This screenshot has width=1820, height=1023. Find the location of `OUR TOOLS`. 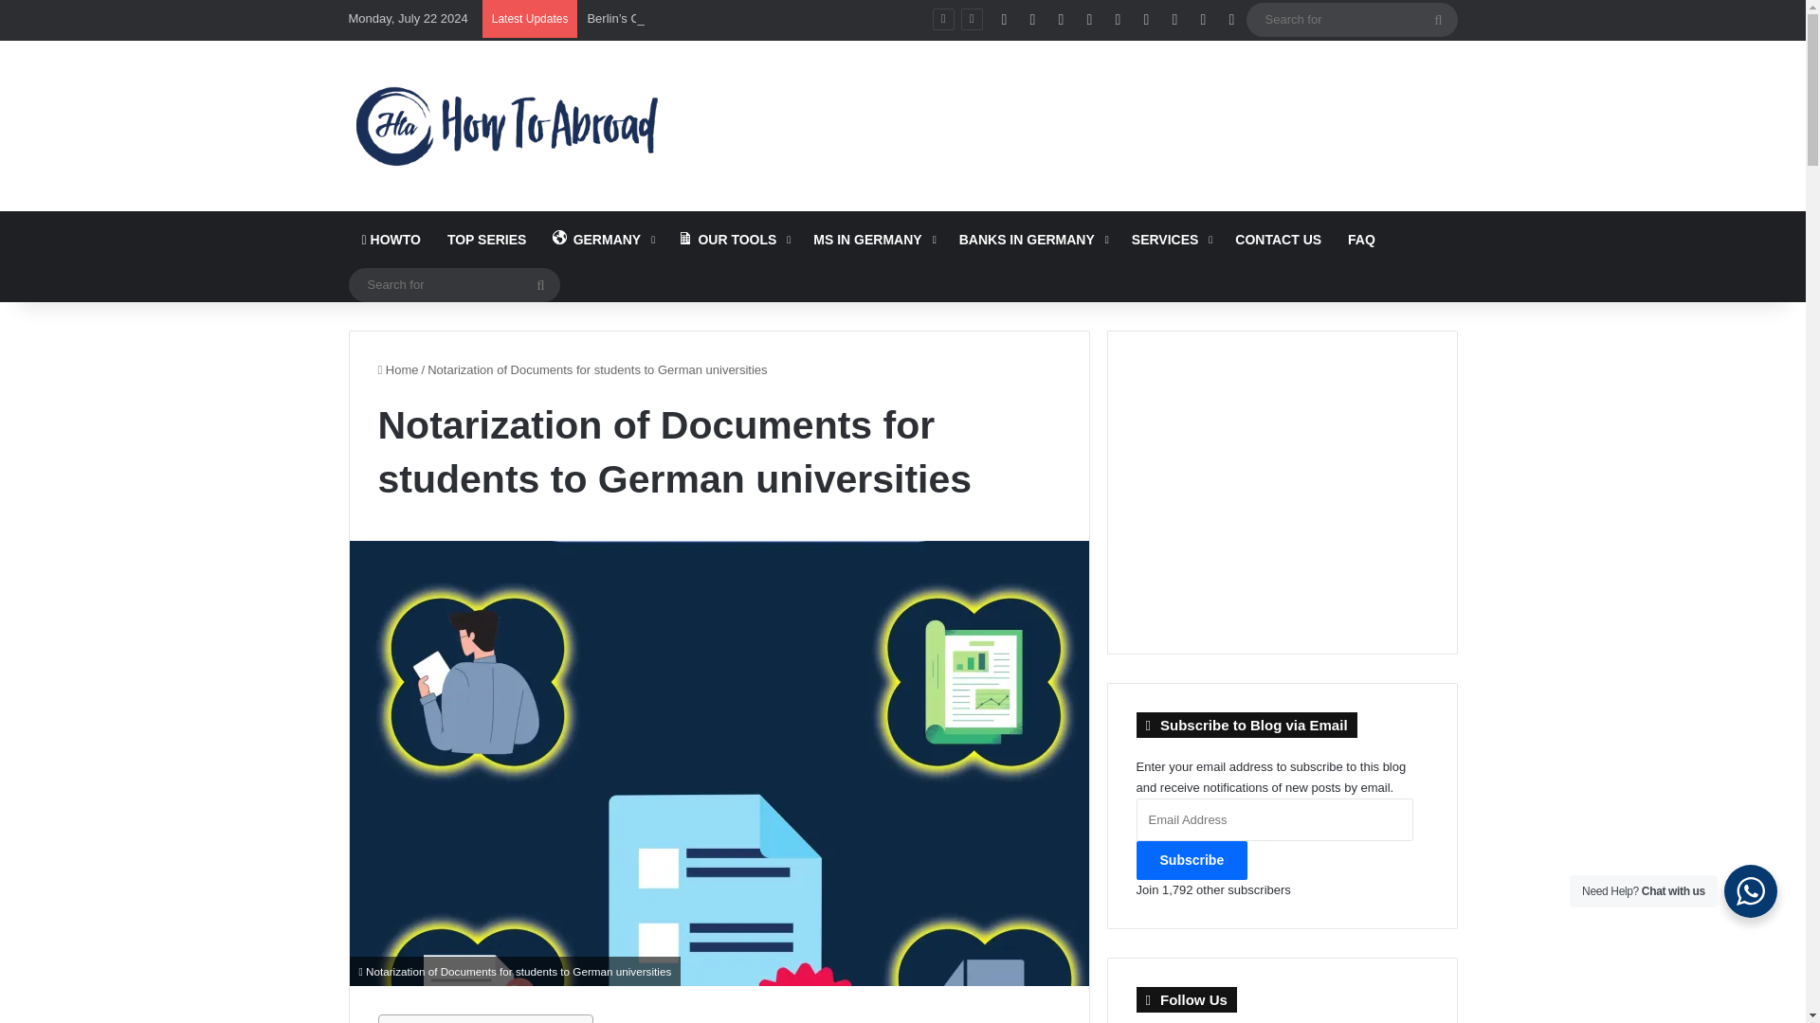

OUR TOOLS is located at coordinates (732, 239).